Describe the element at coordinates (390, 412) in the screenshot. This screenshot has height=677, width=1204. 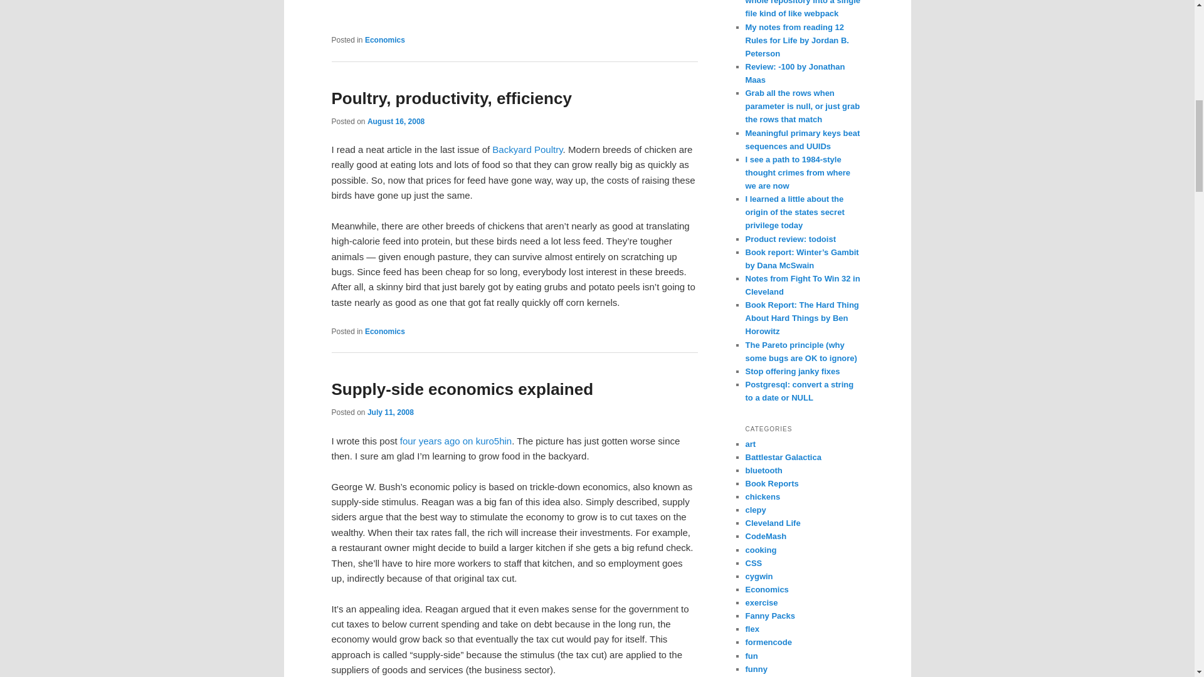
I see `July 11, 2008` at that location.